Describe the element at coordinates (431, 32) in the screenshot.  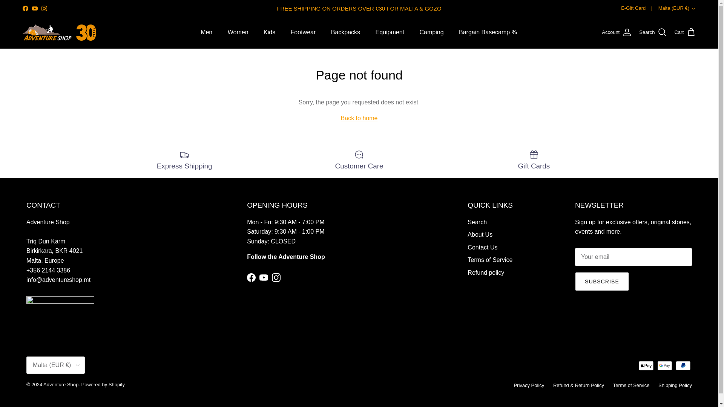
I see `Camping` at that location.